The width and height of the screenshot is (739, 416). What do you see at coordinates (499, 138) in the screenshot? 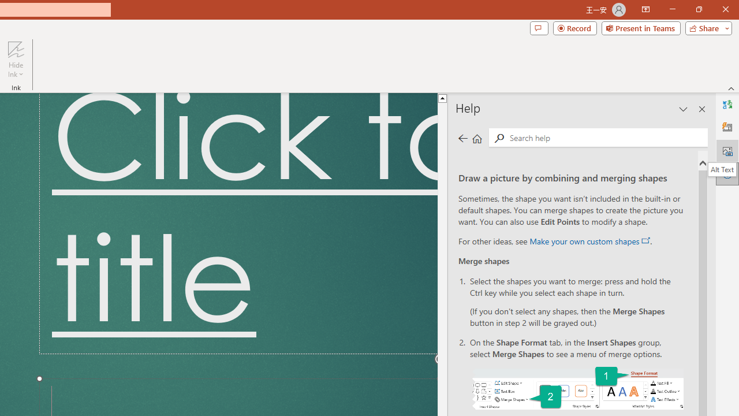
I see `Search` at bounding box center [499, 138].